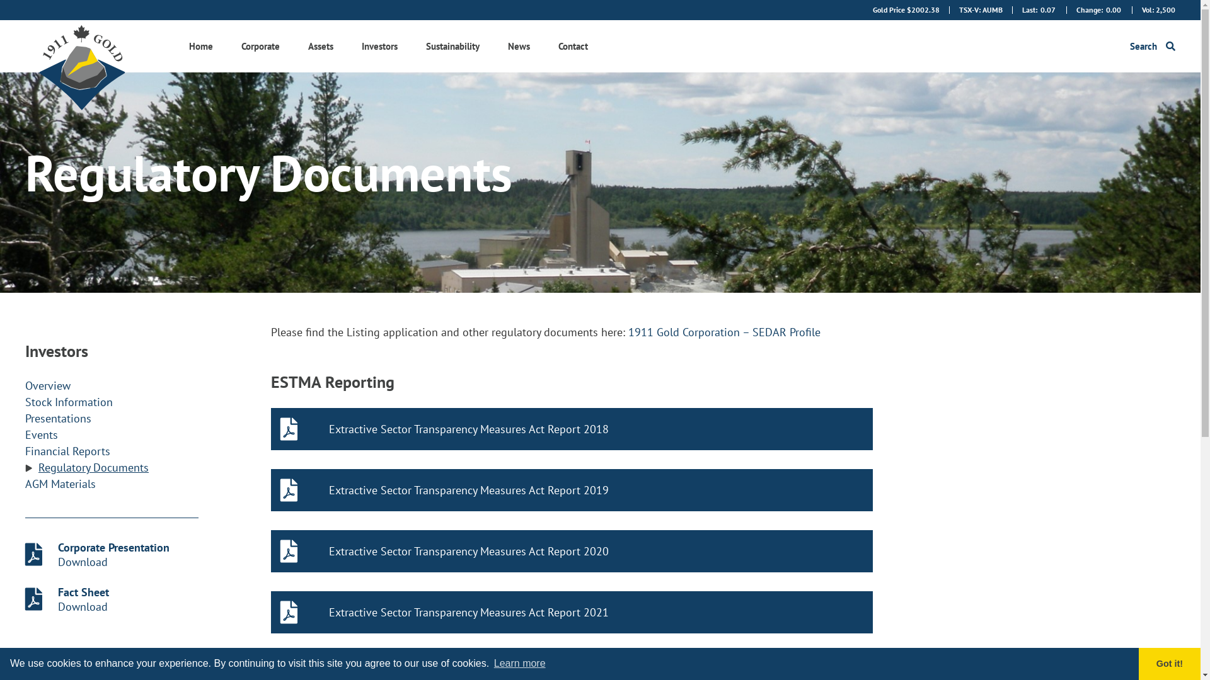 The width and height of the screenshot is (1210, 680). I want to click on Corporate Presentation
Download, so click(112, 555).